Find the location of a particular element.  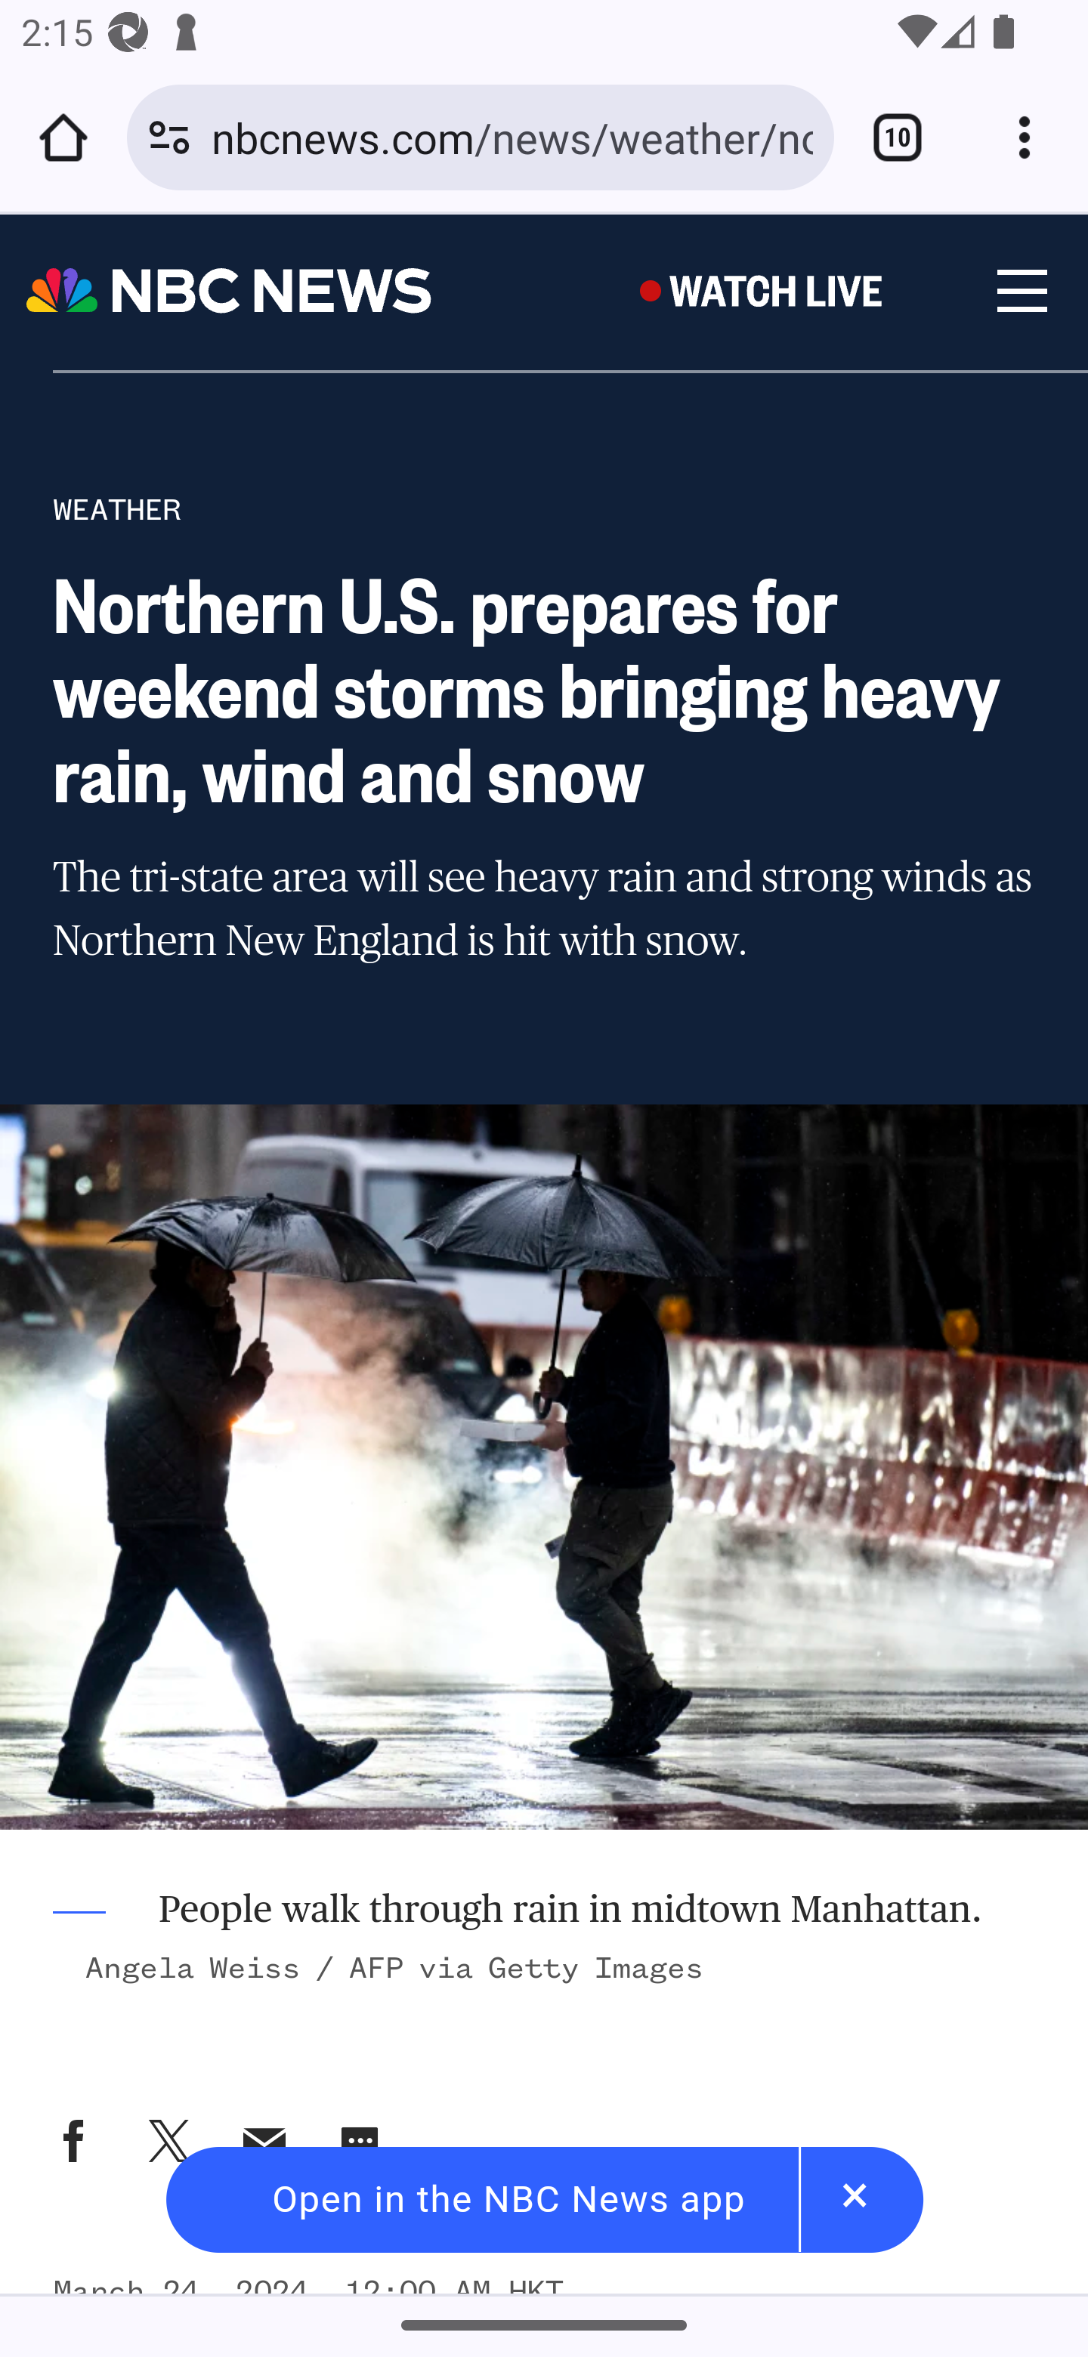

Watch Live button Watch live is located at coordinates (769, 291).